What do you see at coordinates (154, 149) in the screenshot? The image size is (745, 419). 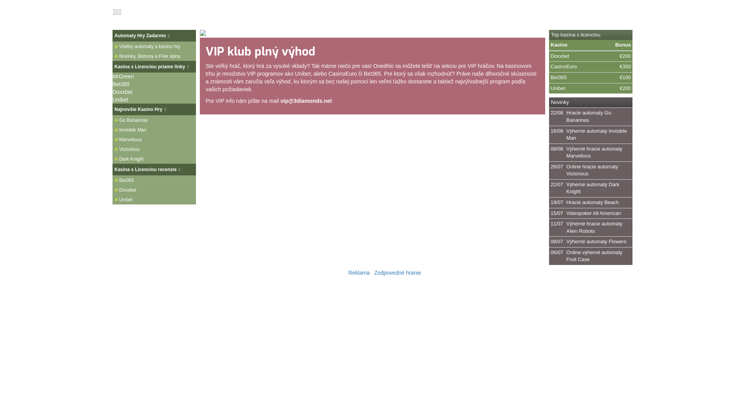 I see `Victorious` at bounding box center [154, 149].